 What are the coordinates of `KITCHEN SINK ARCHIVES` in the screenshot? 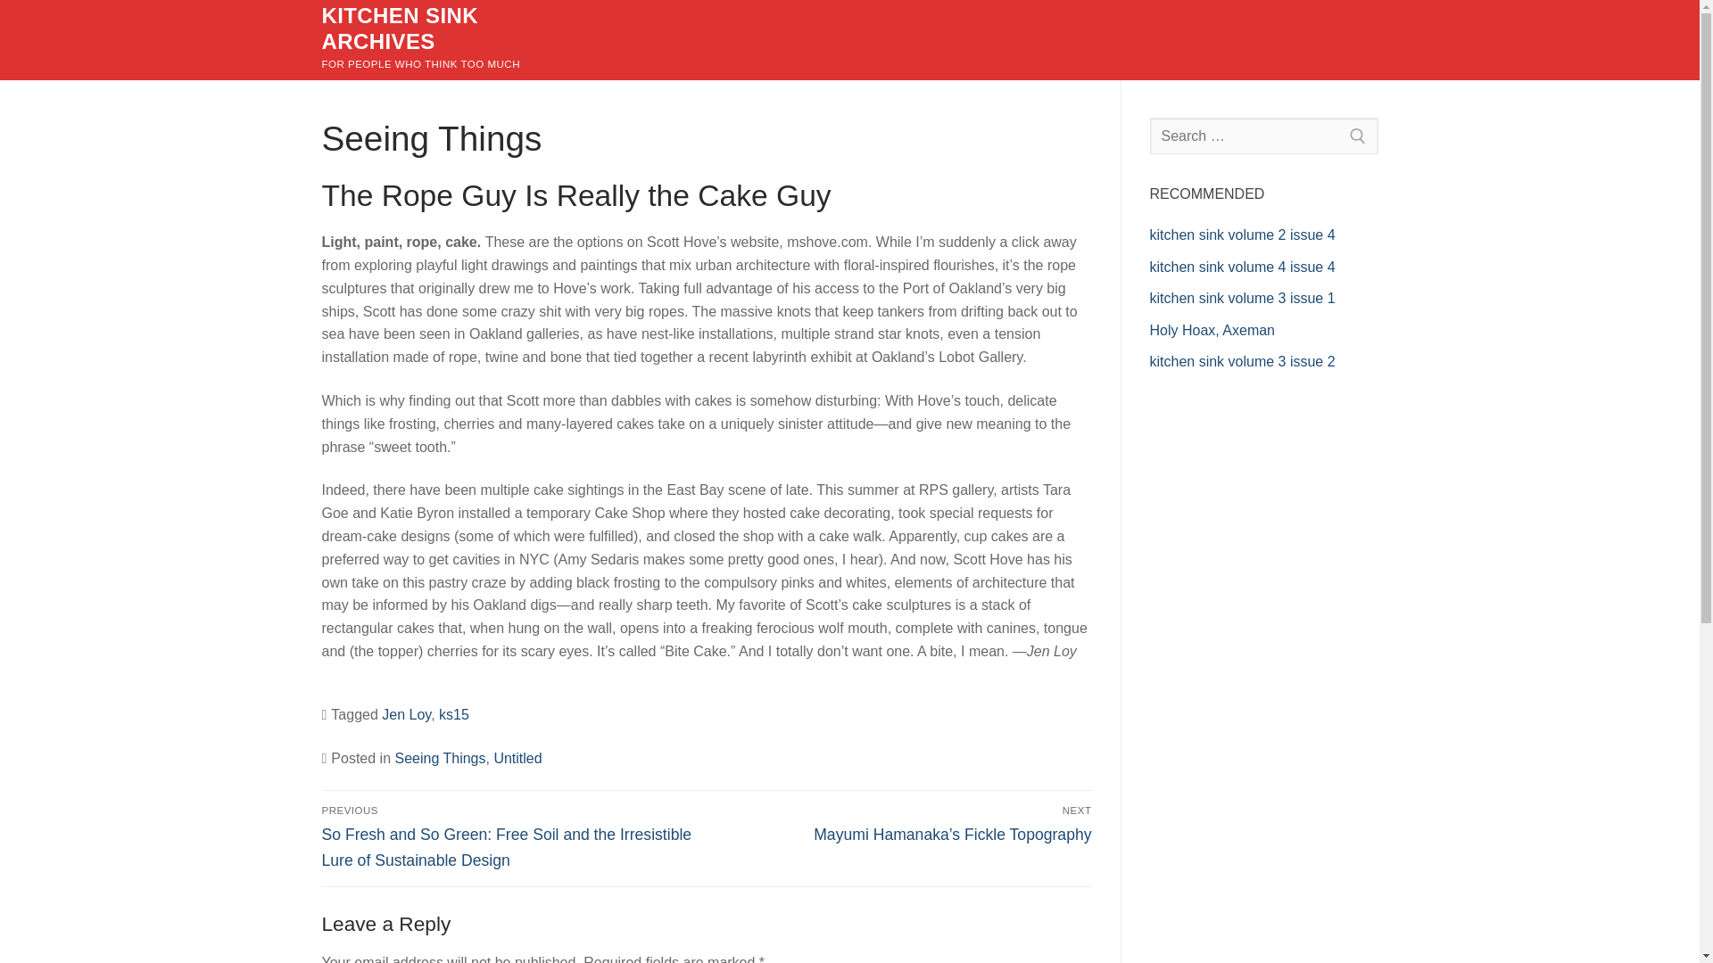 It's located at (448, 29).